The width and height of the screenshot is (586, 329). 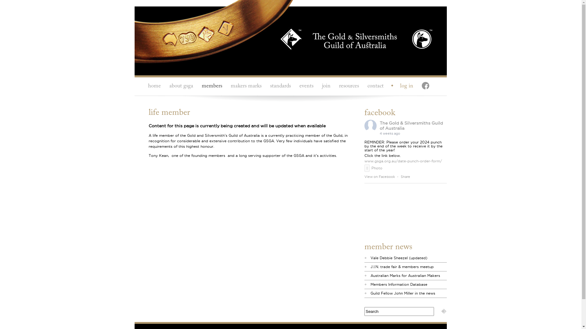 I want to click on Members Information Database, so click(x=399, y=285).